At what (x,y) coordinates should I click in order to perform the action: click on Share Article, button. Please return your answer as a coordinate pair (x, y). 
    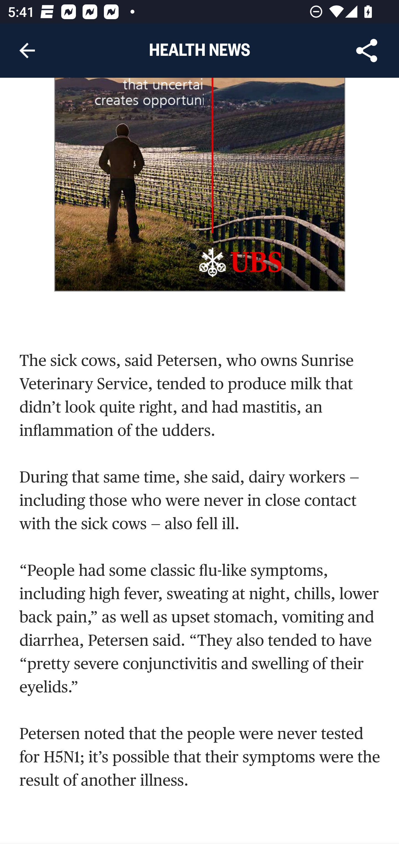
    Looking at the image, I should click on (367, 51).